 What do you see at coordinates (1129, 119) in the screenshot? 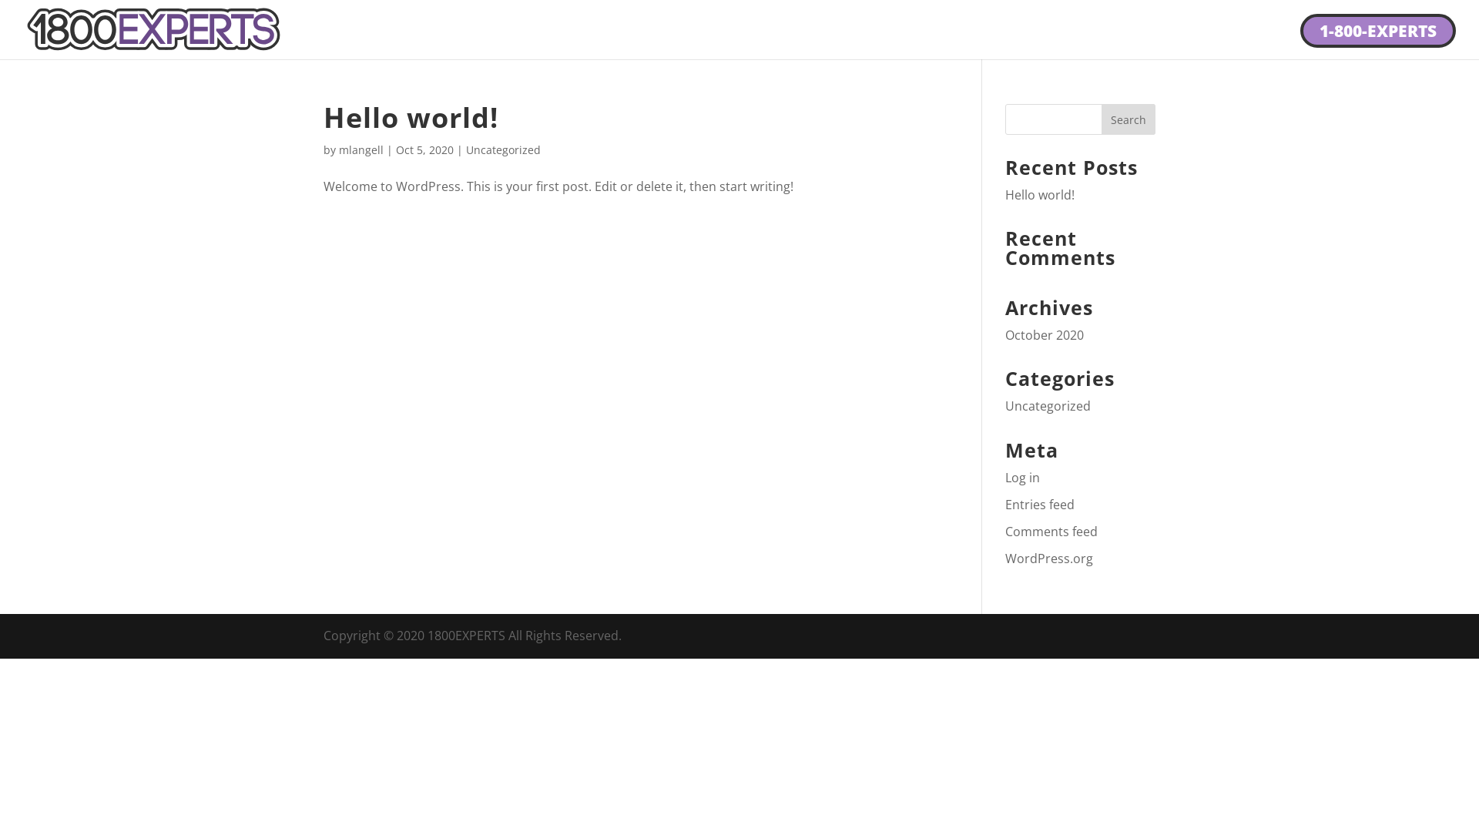
I see `Search` at bounding box center [1129, 119].